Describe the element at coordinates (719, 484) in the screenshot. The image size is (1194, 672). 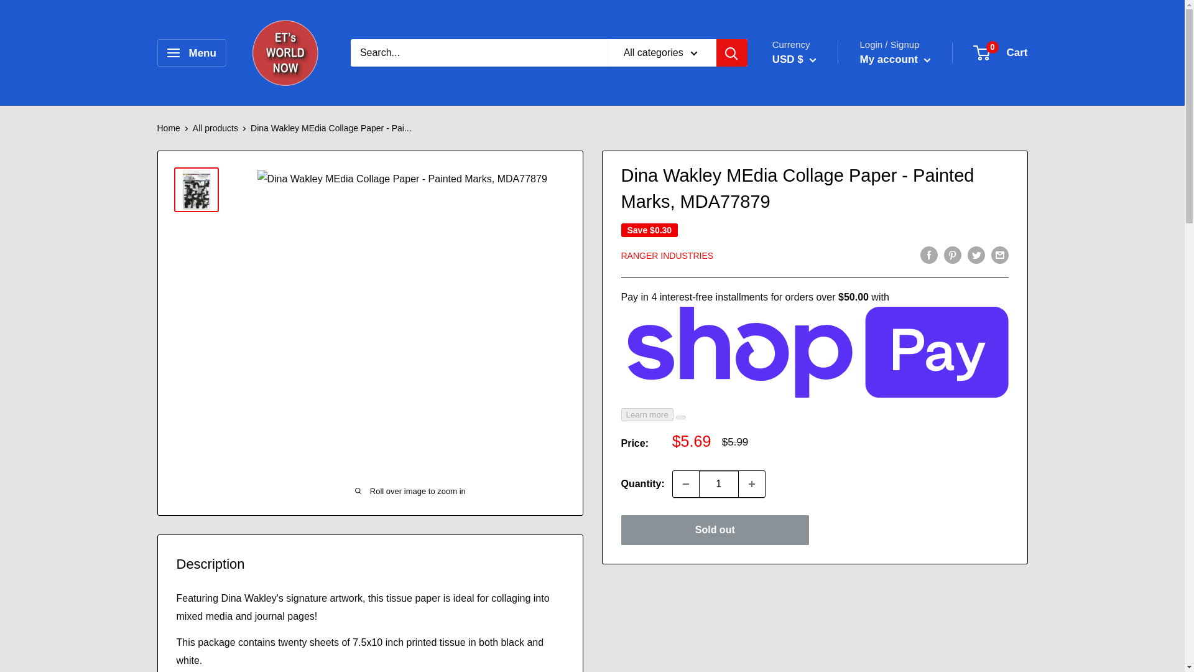
I see `1` at that location.